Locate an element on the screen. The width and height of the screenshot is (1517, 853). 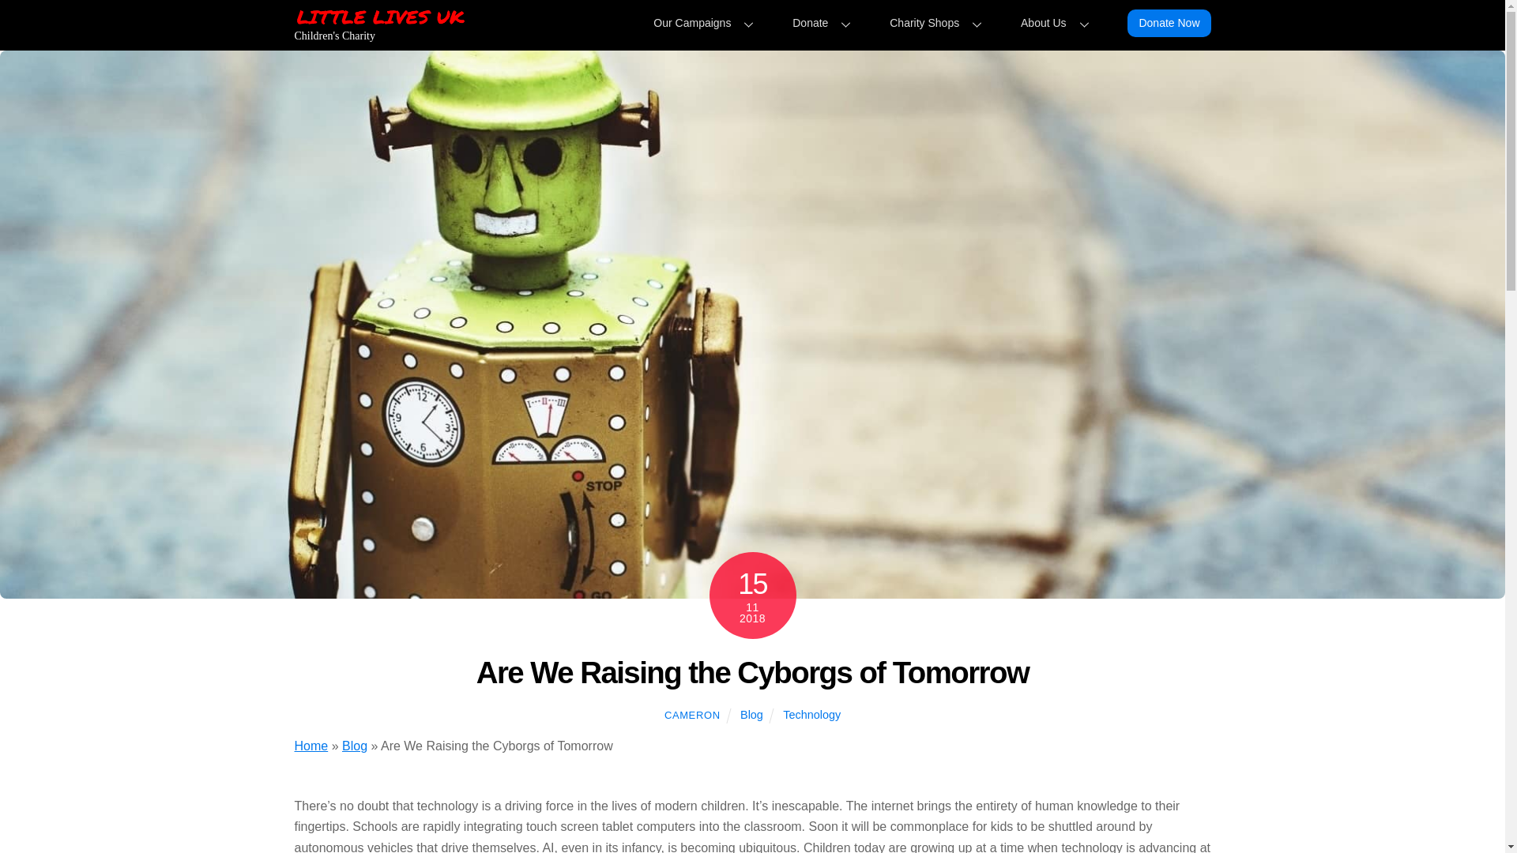
Blog is located at coordinates (354, 746).